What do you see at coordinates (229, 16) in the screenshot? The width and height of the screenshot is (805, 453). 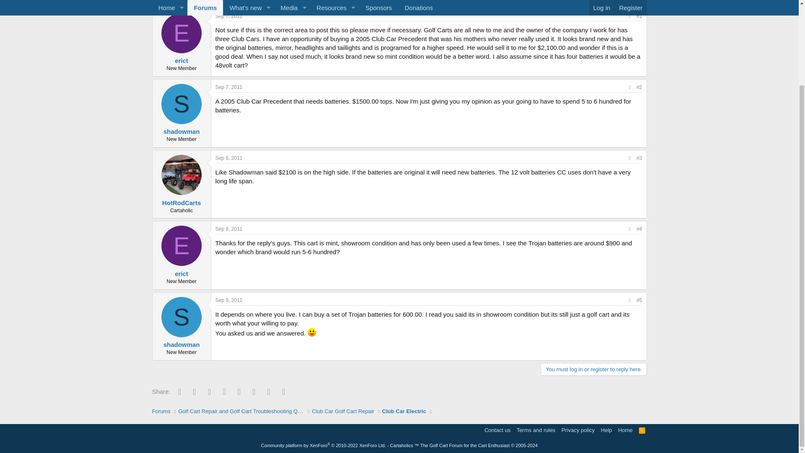 I see `Sep 7, 2011 at 5:29 PM` at bounding box center [229, 16].